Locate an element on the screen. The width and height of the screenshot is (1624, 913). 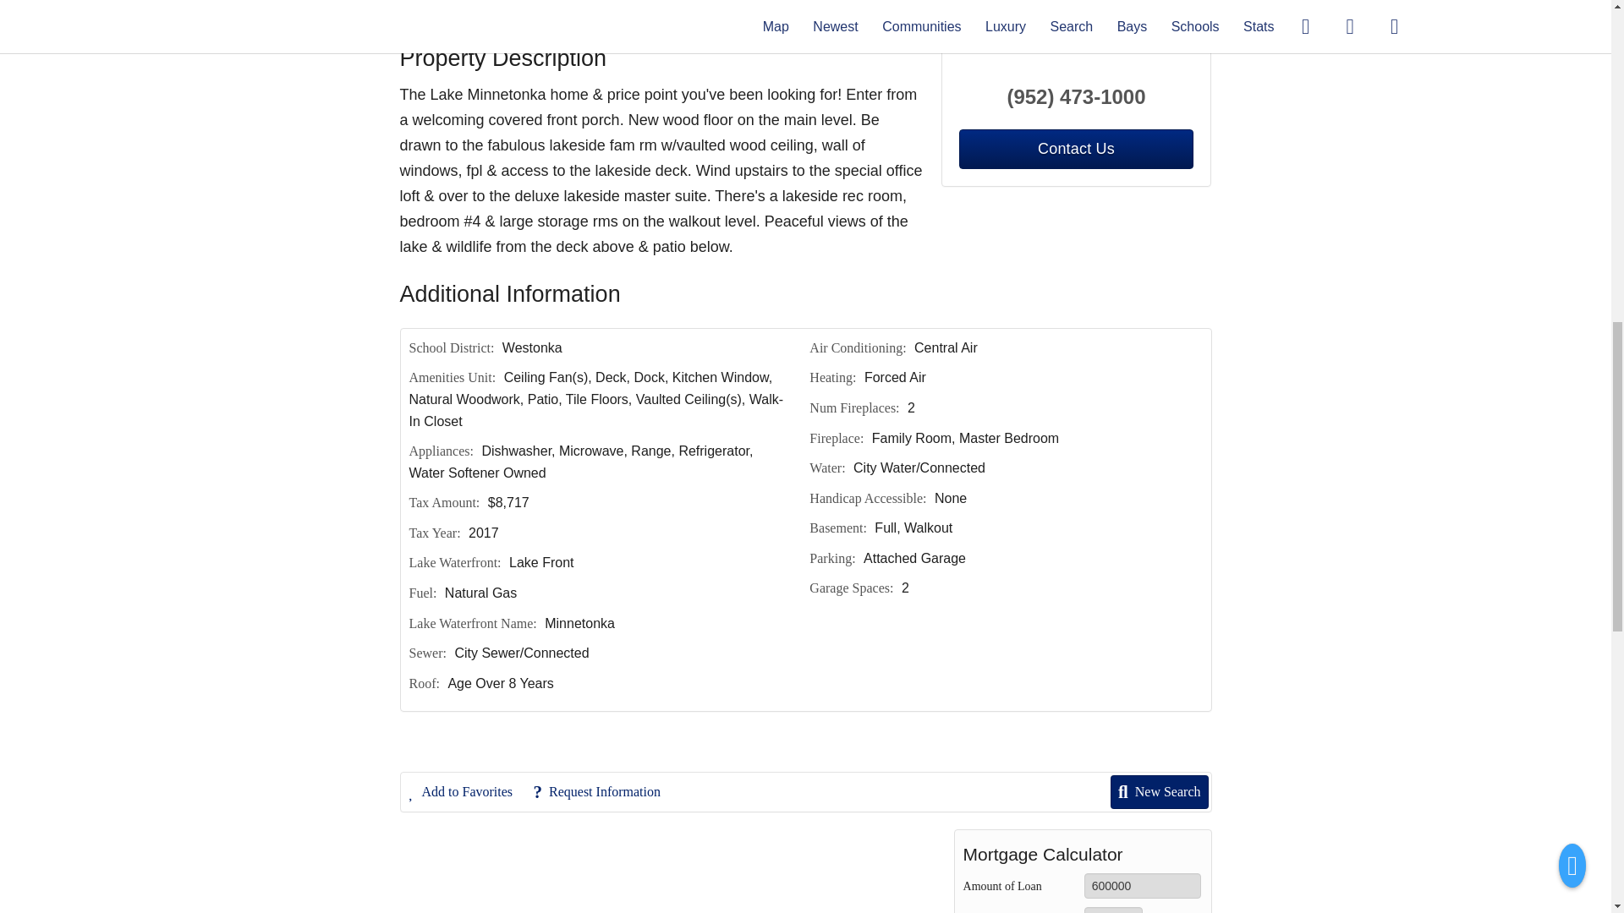
Call Us is located at coordinates (539, 12).